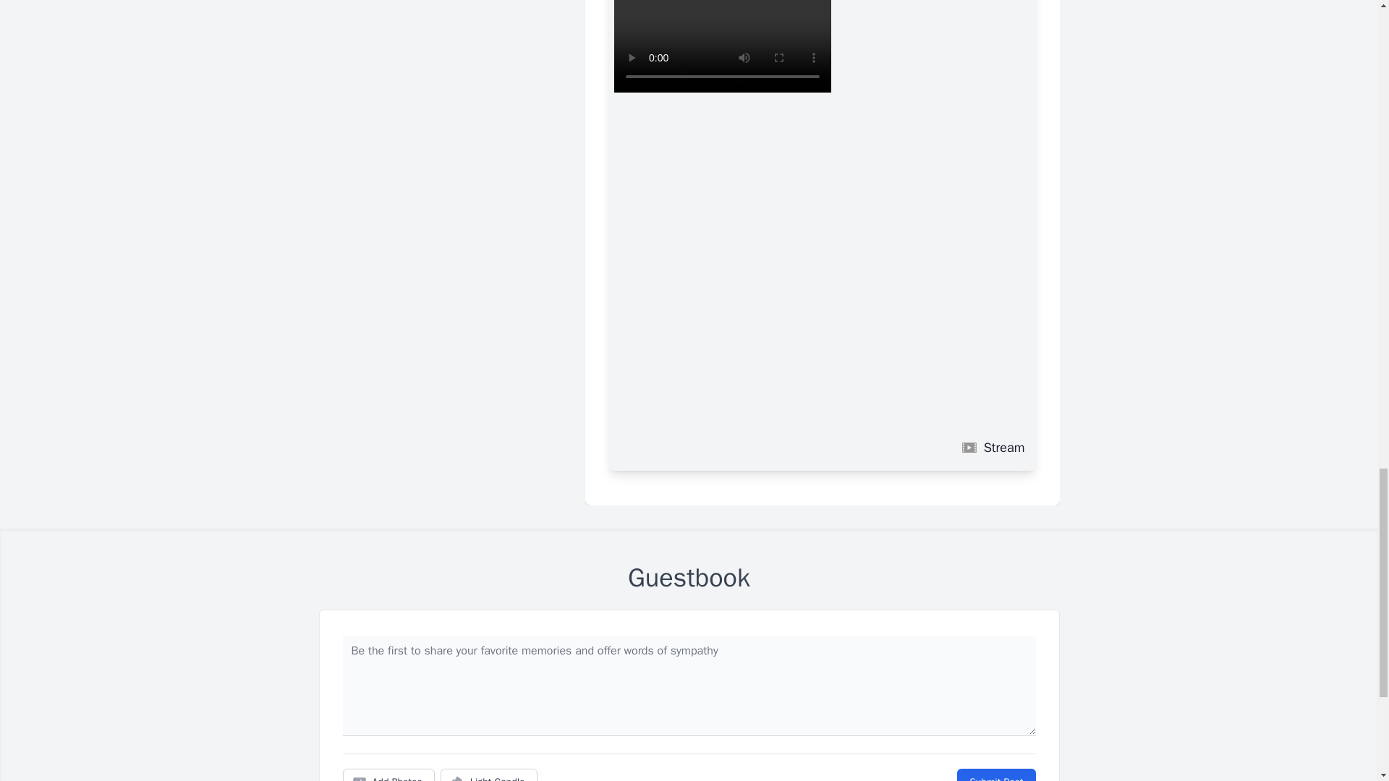 Image resolution: width=1389 pixels, height=781 pixels. Describe the element at coordinates (489, 774) in the screenshot. I see `Light Candle` at that location.